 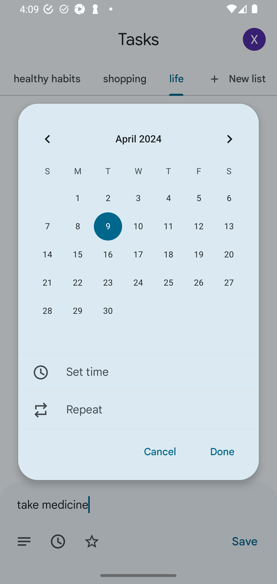 I want to click on 2 02 April 2024, so click(x=108, y=198).